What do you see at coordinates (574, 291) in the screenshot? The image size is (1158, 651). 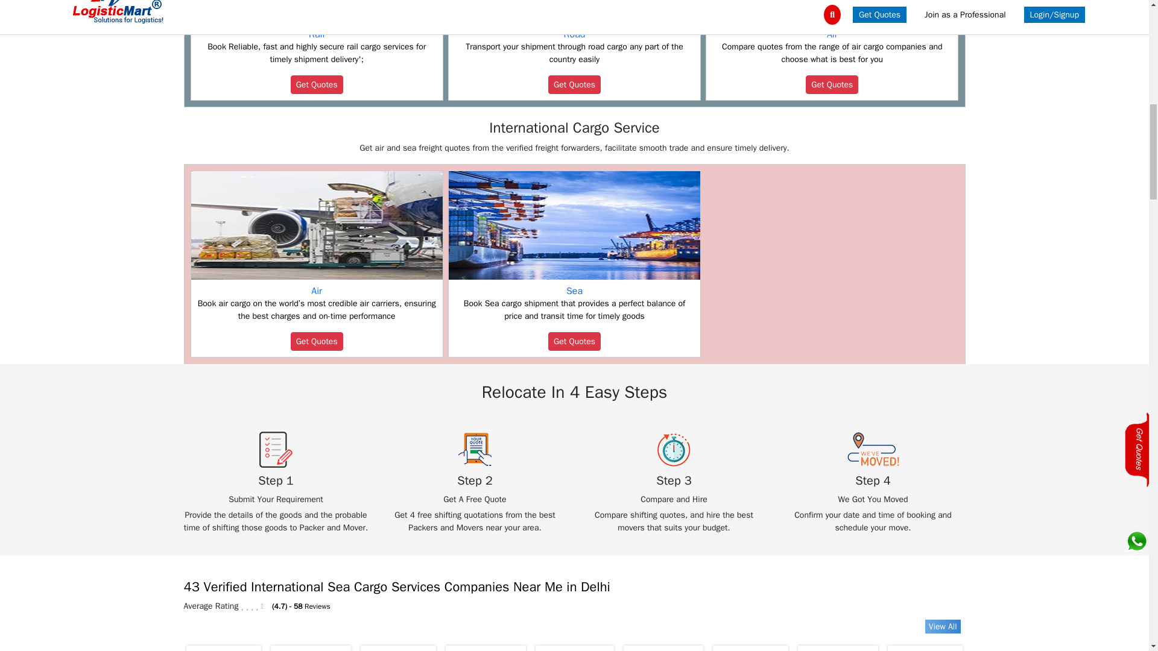 I see `Sea` at bounding box center [574, 291].